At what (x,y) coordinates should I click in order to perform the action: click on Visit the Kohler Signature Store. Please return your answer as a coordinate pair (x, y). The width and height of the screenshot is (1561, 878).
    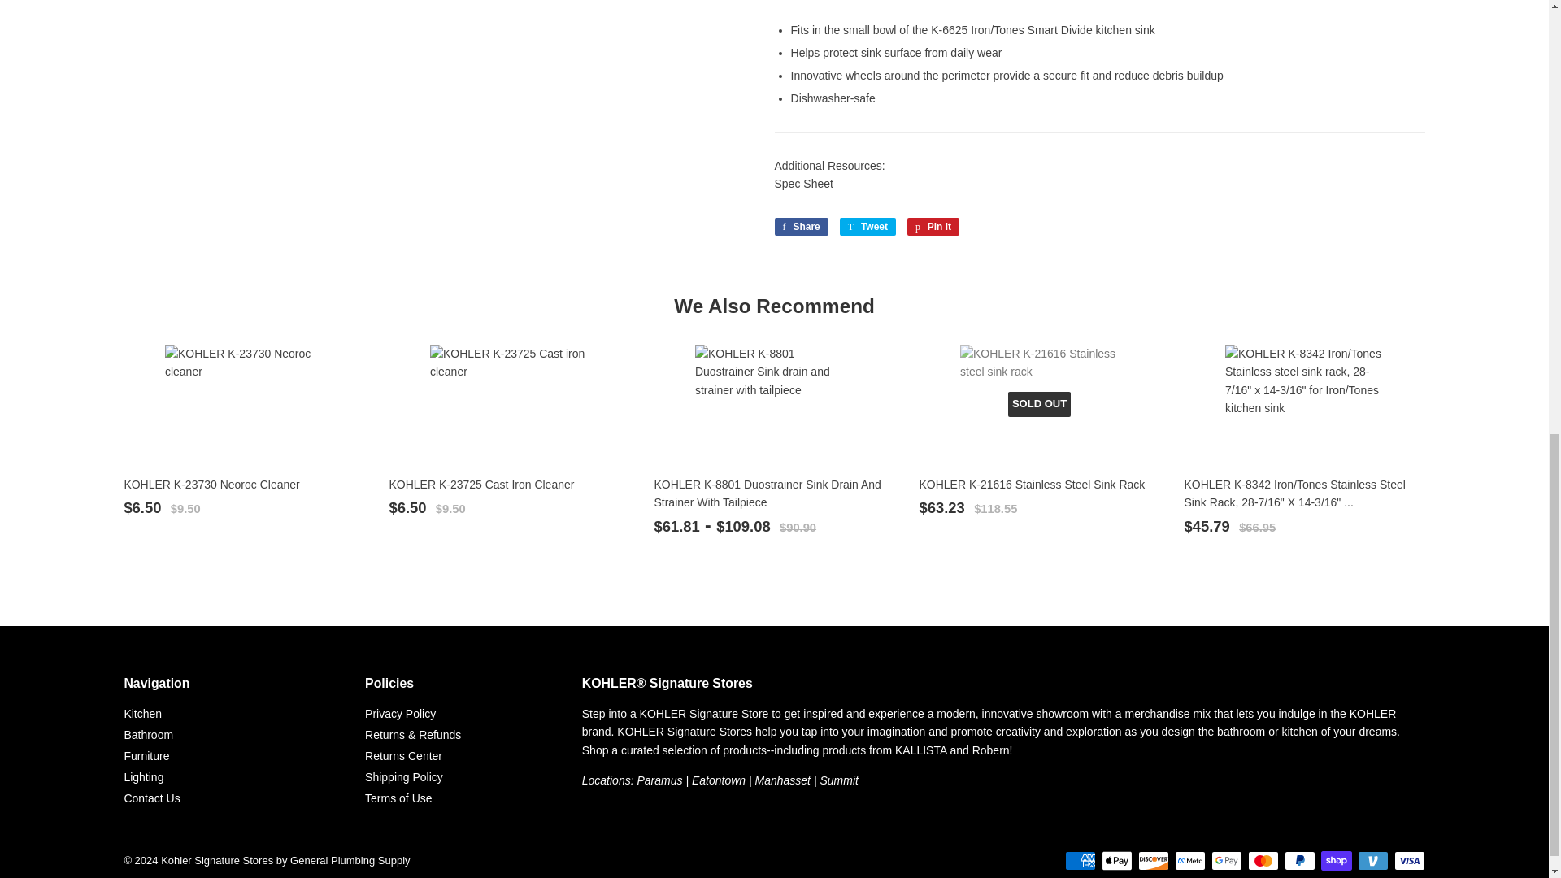
    Looking at the image, I should click on (719, 780).